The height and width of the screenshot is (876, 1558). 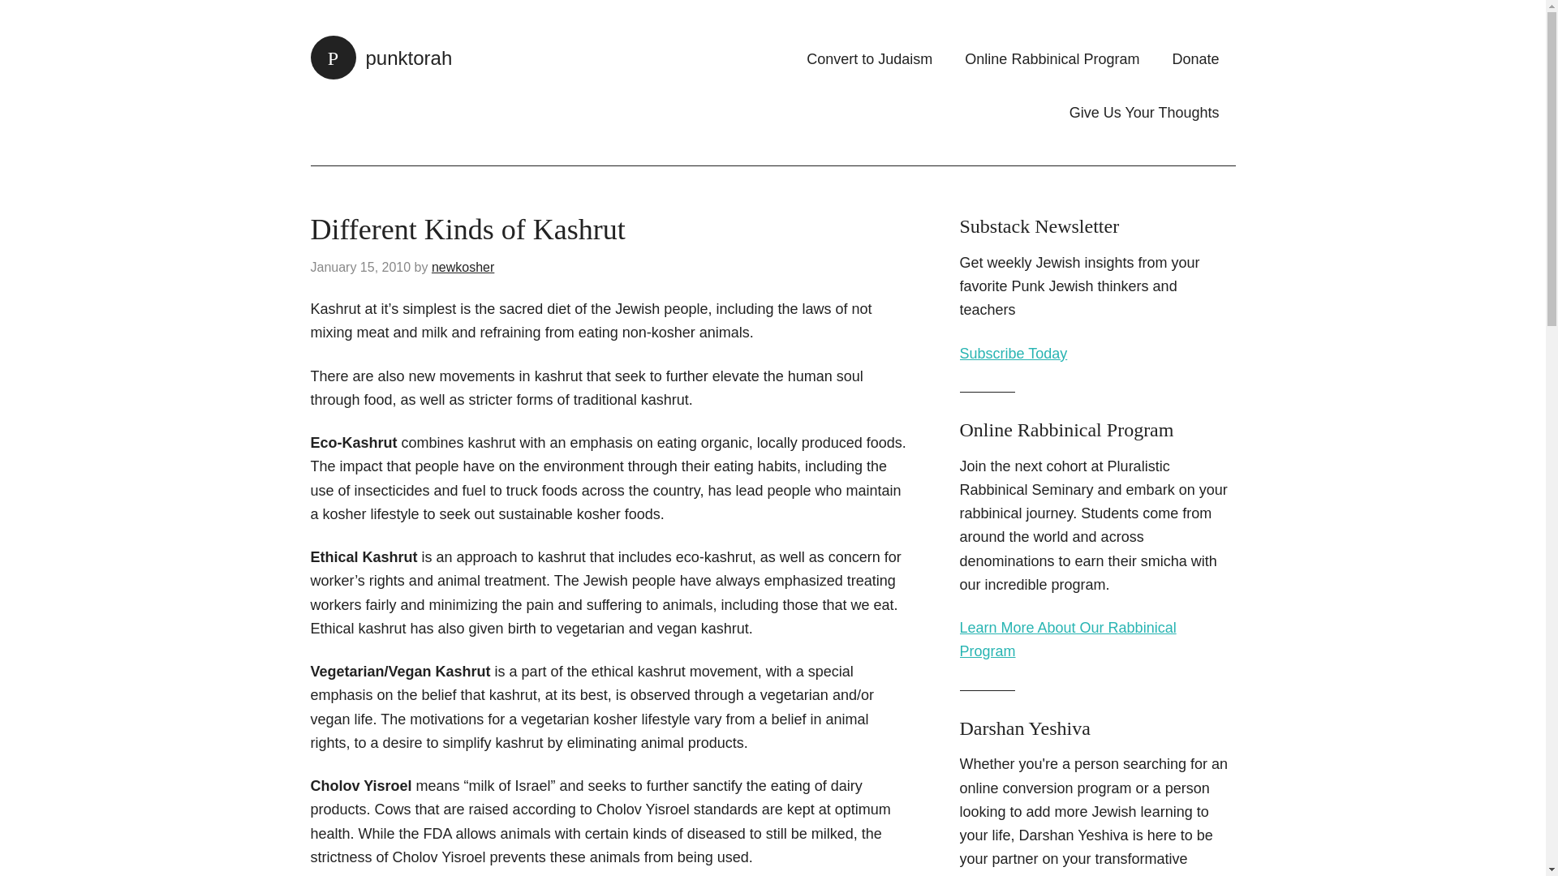 What do you see at coordinates (1013, 354) in the screenshot?
I see `Subscribe Today` at bounding box center [1013, 354].